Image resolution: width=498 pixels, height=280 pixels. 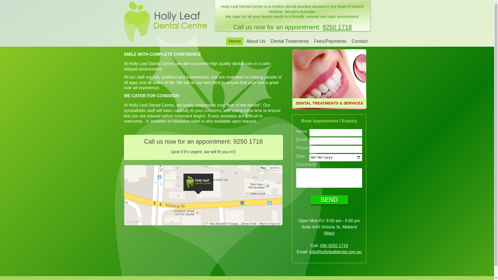 I want to click on 9250 1718, so click(x=337, y=27).